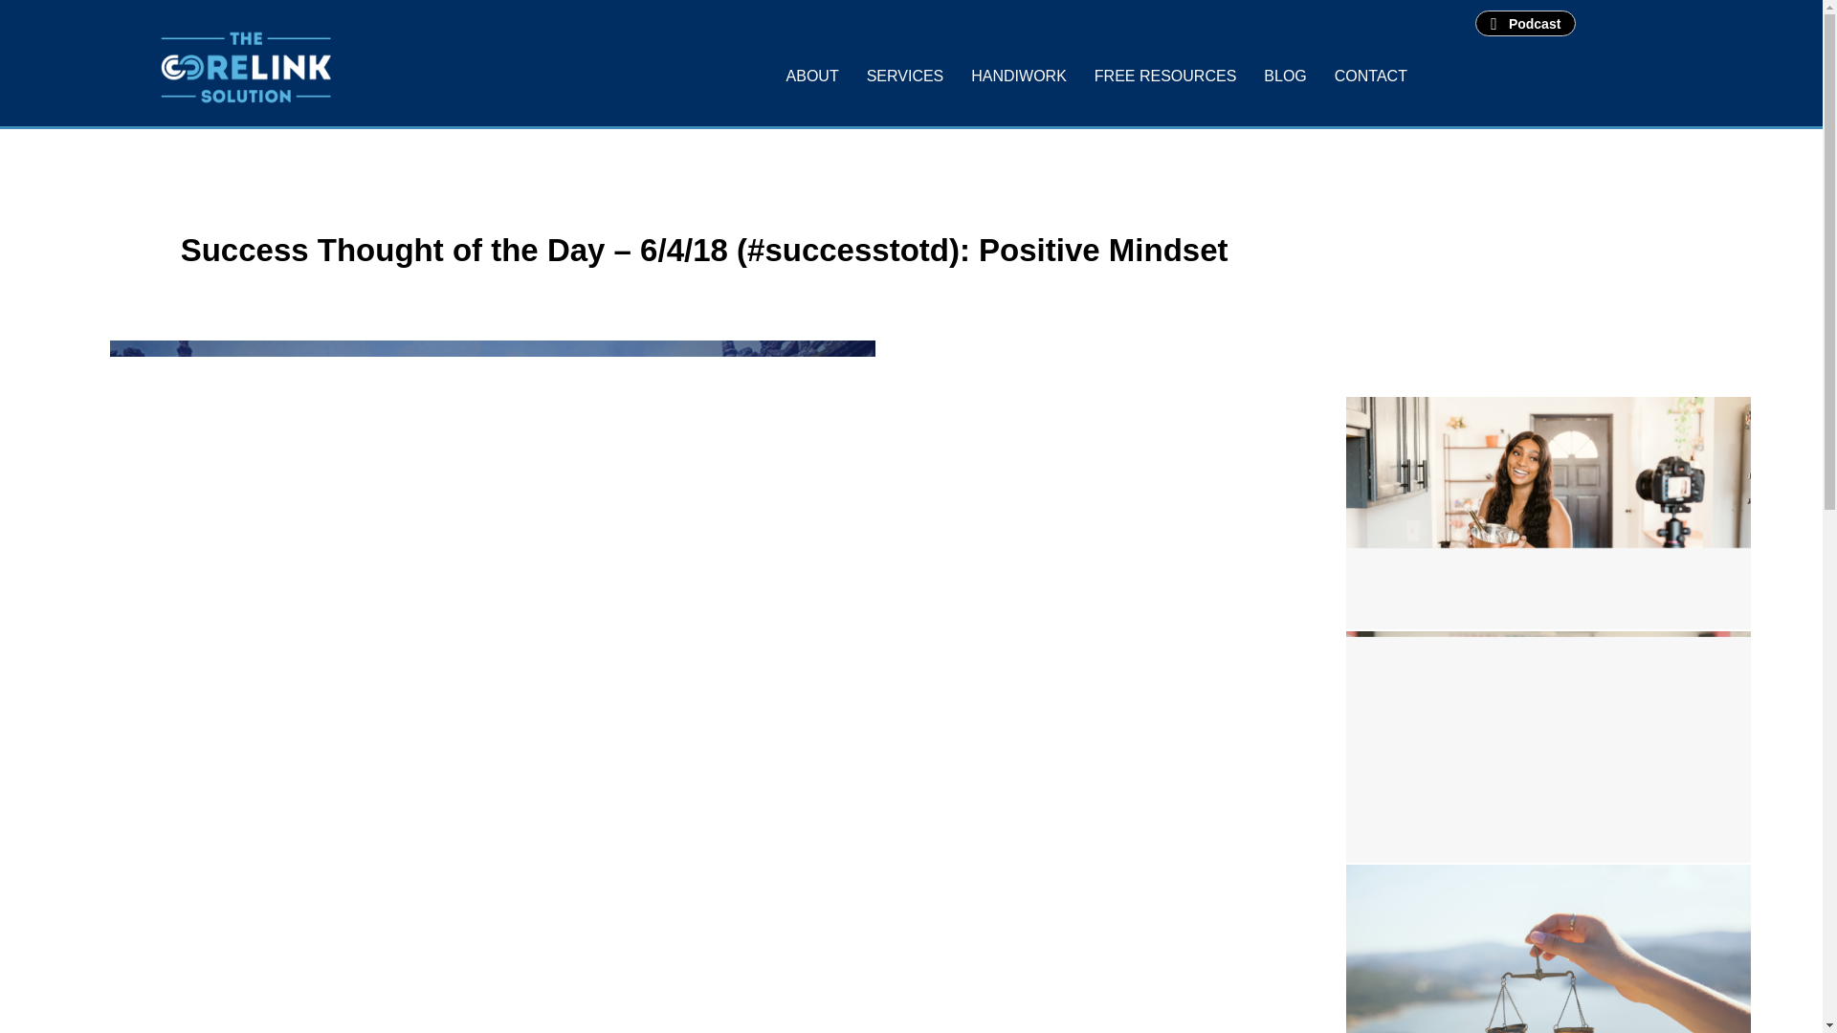 The image size is (1837, 1033). What do you see at coordinates (1548, 949) in the screenshot?
I see `work life balance` at bounding box center [1548, 949].